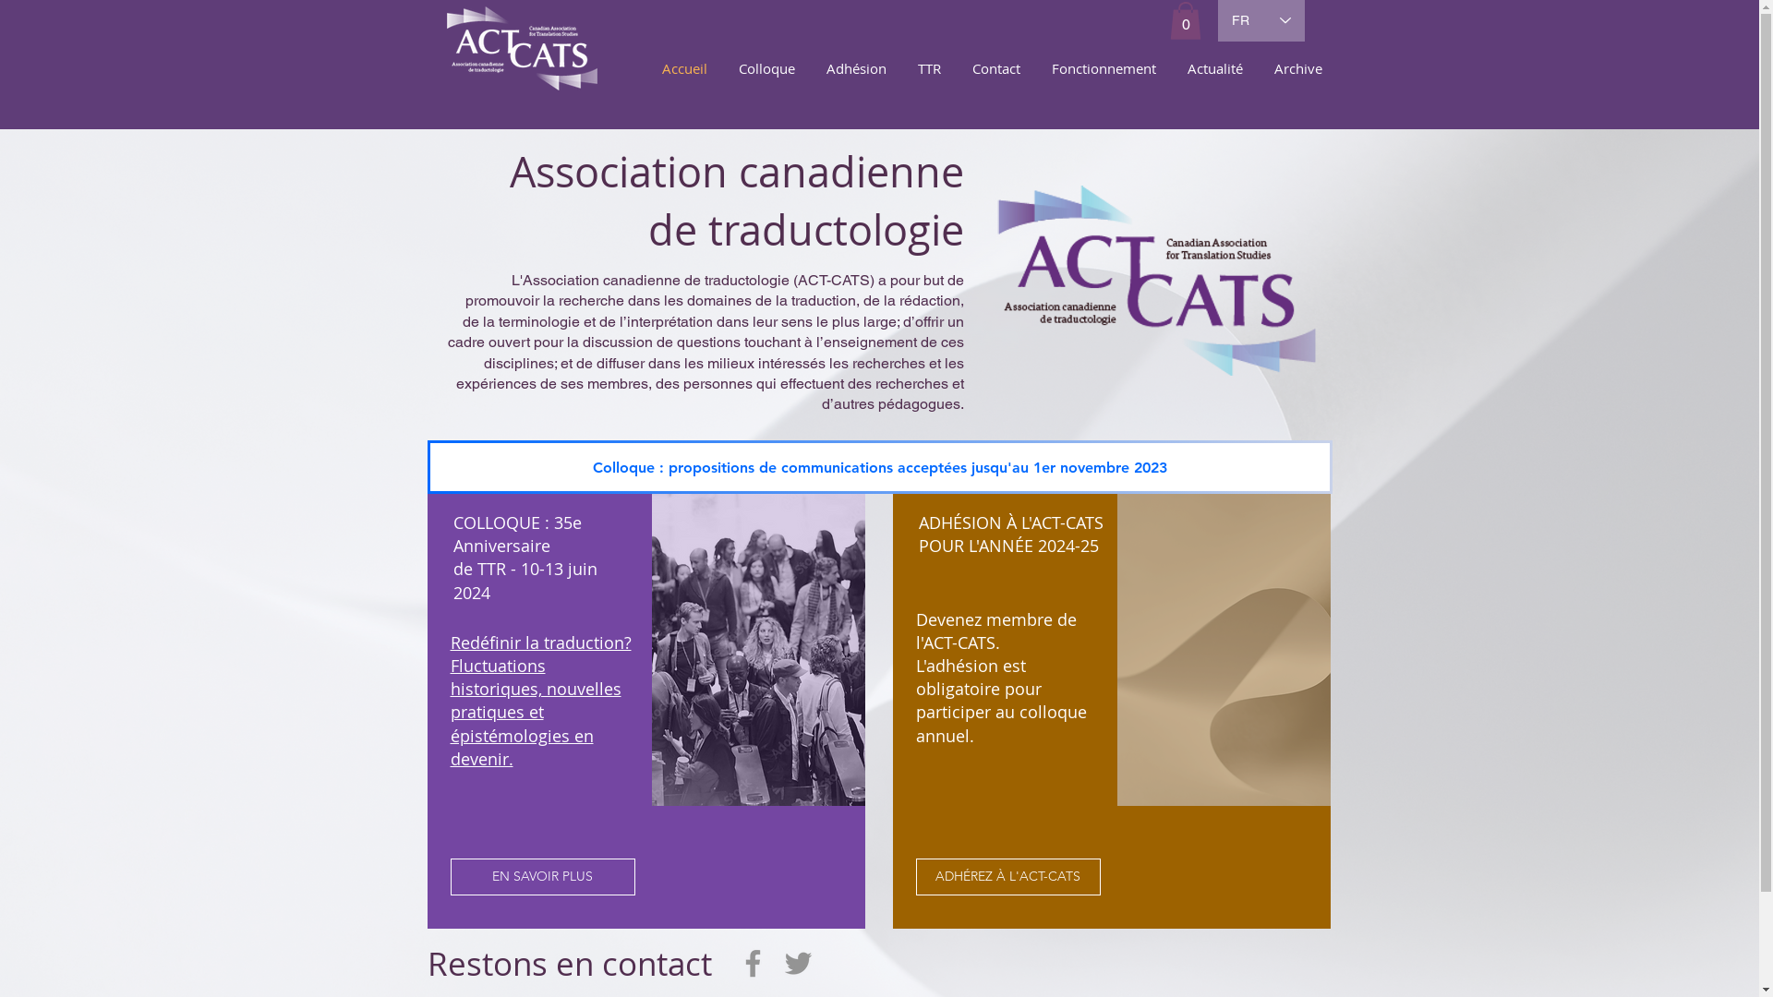  What do you see at coordinates (1291, 68) in the screenshot?
I see `Archive` at bounding box center [1291, 68].